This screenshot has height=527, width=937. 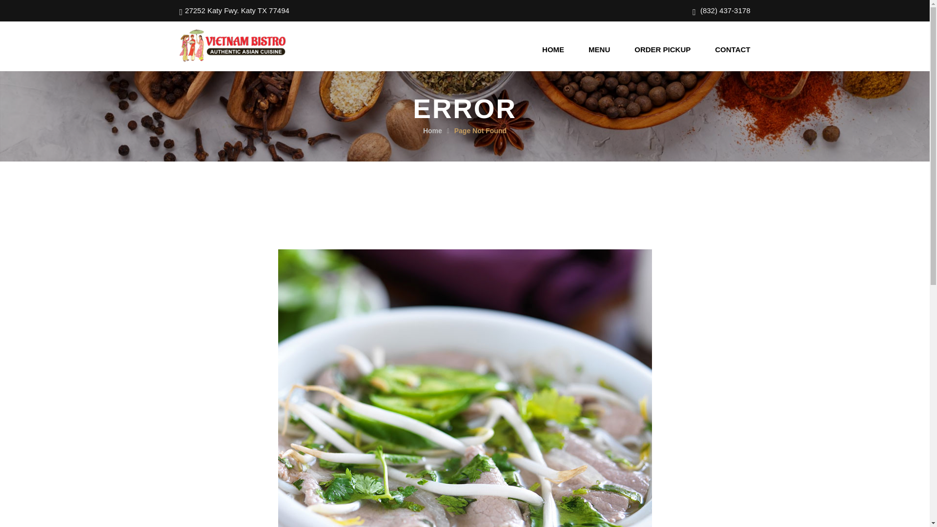 What do you see at coordinates (488, 412) in the screenshot?
I see `Home` at bounding box center [488, 412].